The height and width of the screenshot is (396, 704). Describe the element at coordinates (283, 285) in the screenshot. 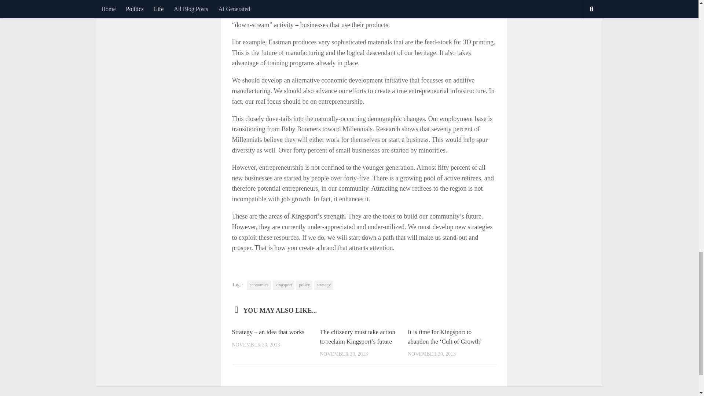

I see `kingsport` at that location.